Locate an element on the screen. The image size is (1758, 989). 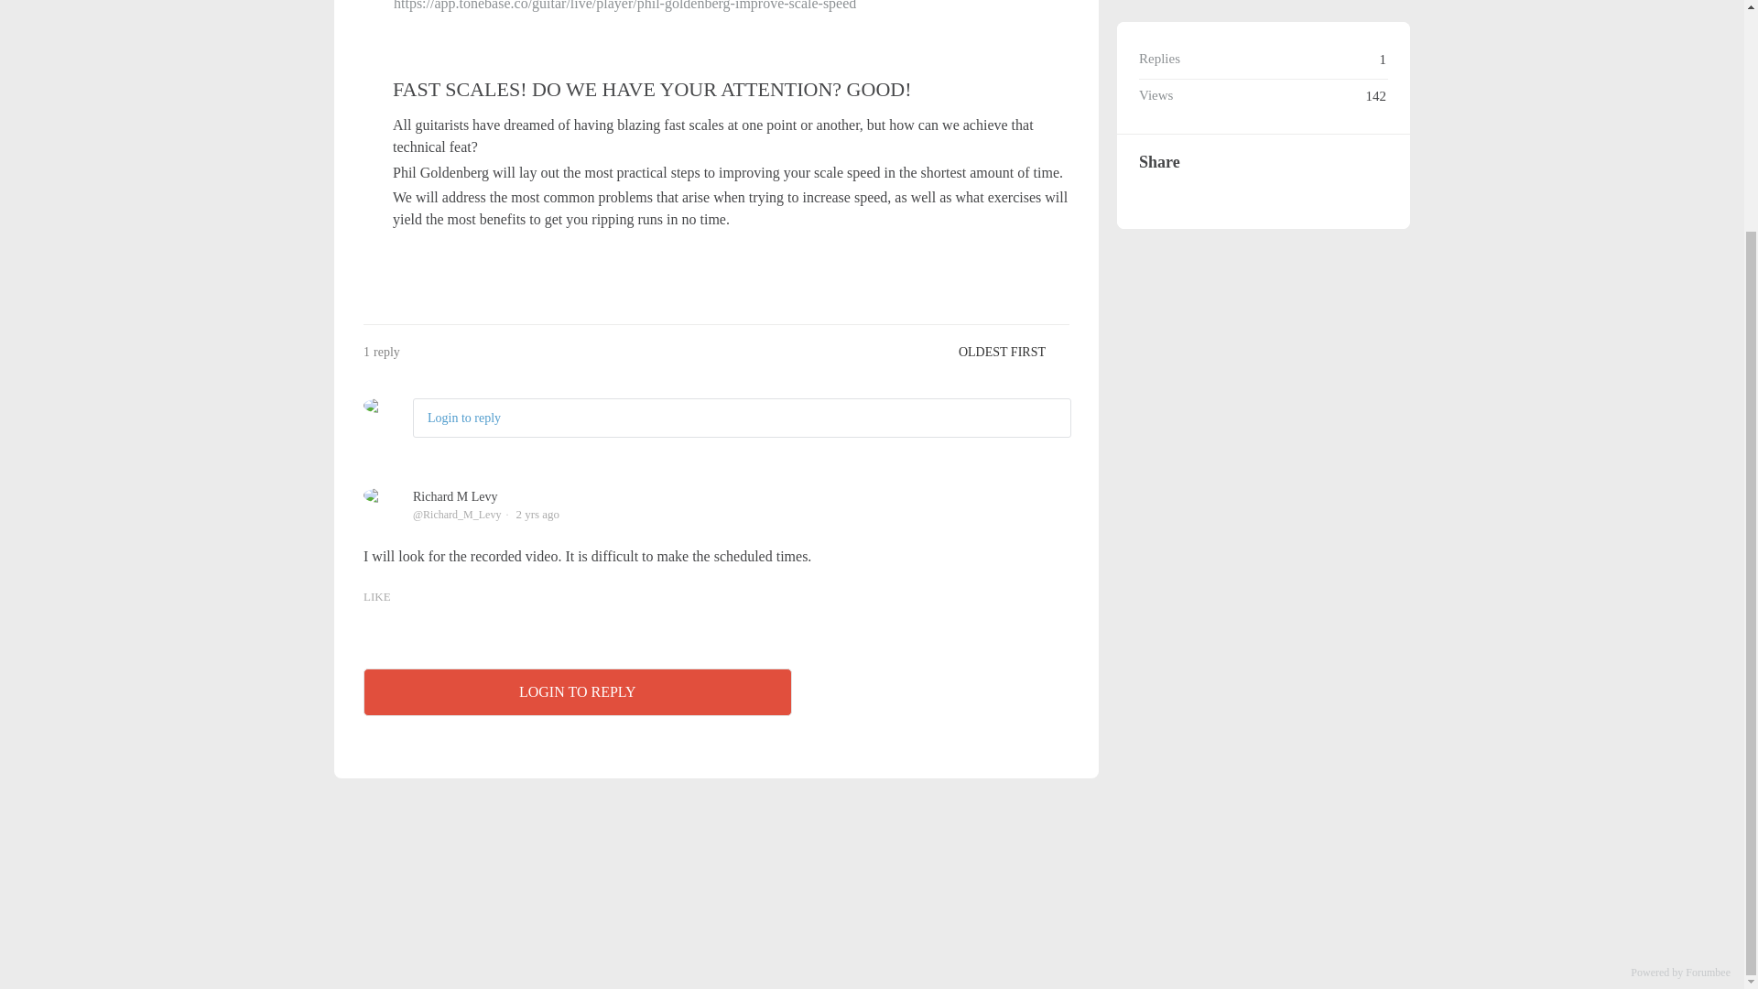
Powered by Forumbee is located at coordinates (1680, 973).